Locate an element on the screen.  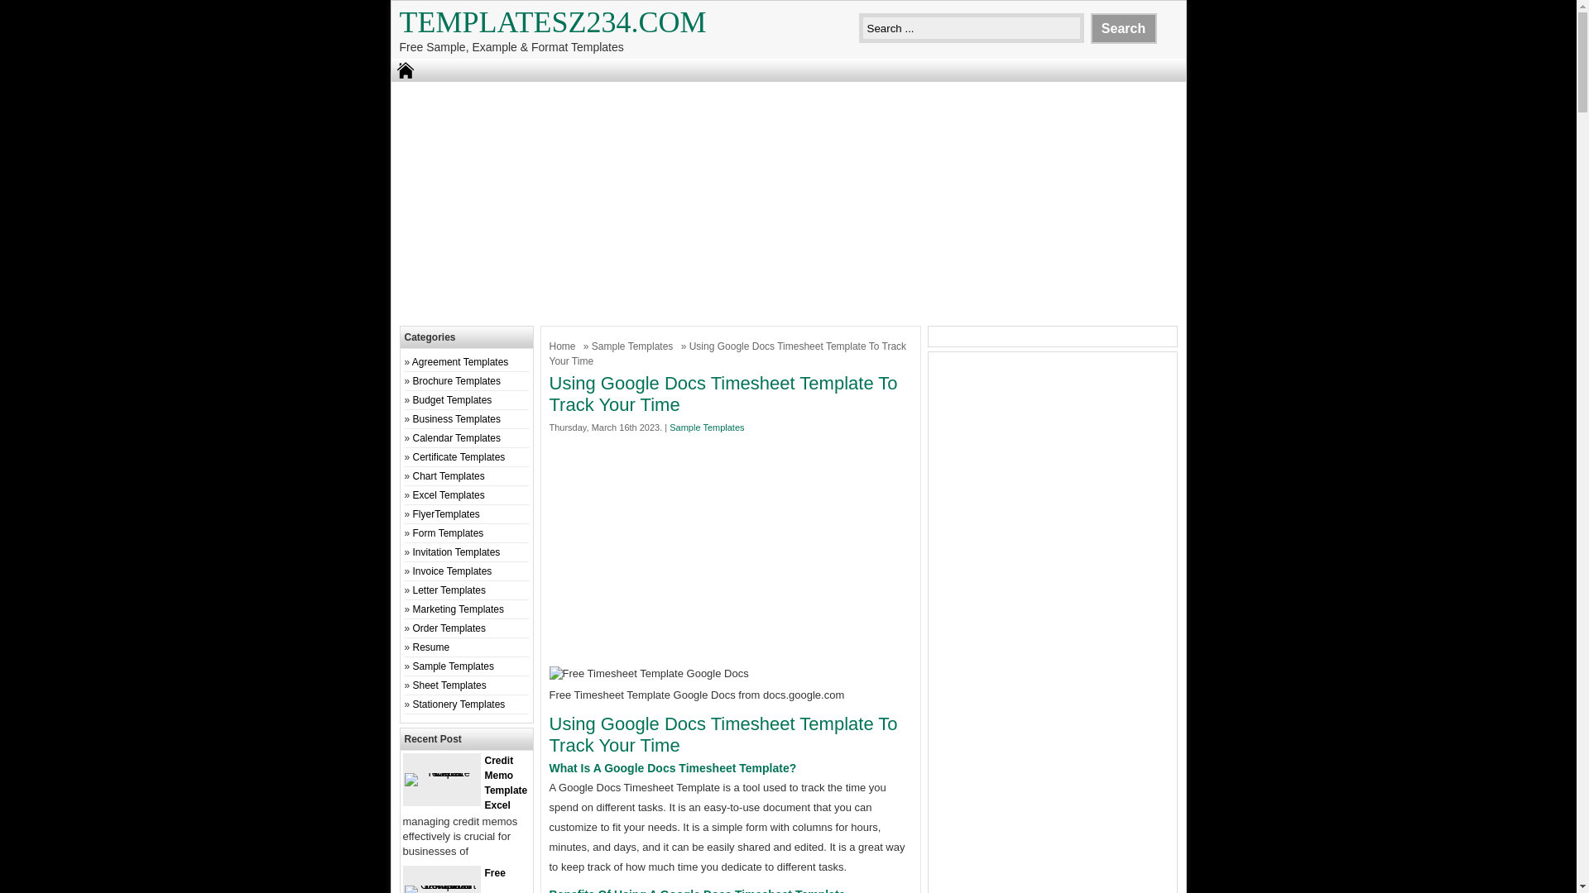
Free Download Gantt Chart Template For Excel is located at coordinates (454, 880).